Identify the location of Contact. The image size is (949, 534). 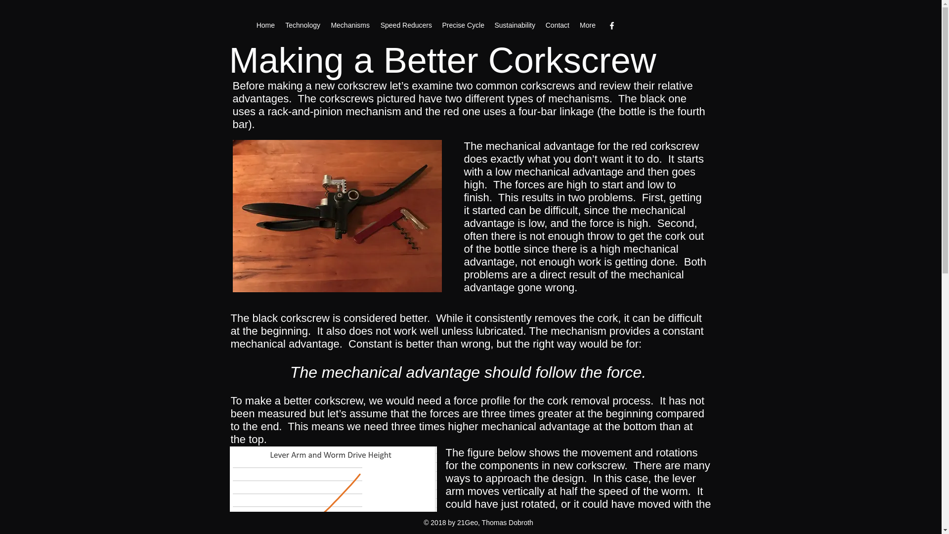
(557, 25).